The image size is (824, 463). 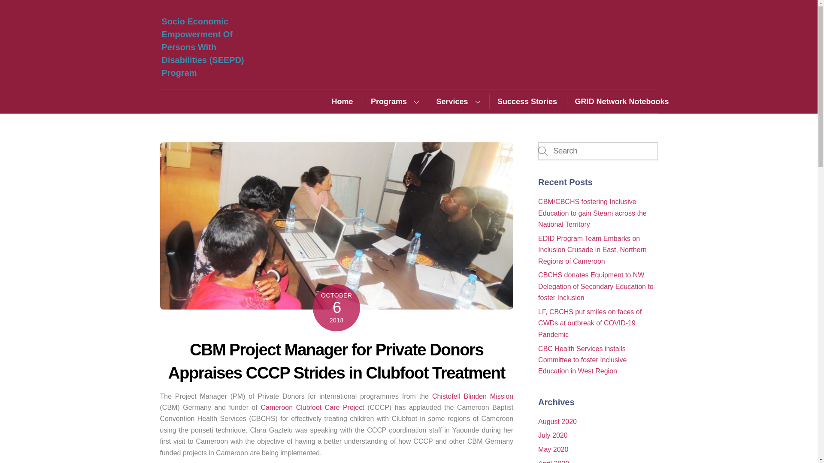 What do you see at coordinates (394, 101) in the screenshot?
I see `Programs` at bounding box center [394, 101].